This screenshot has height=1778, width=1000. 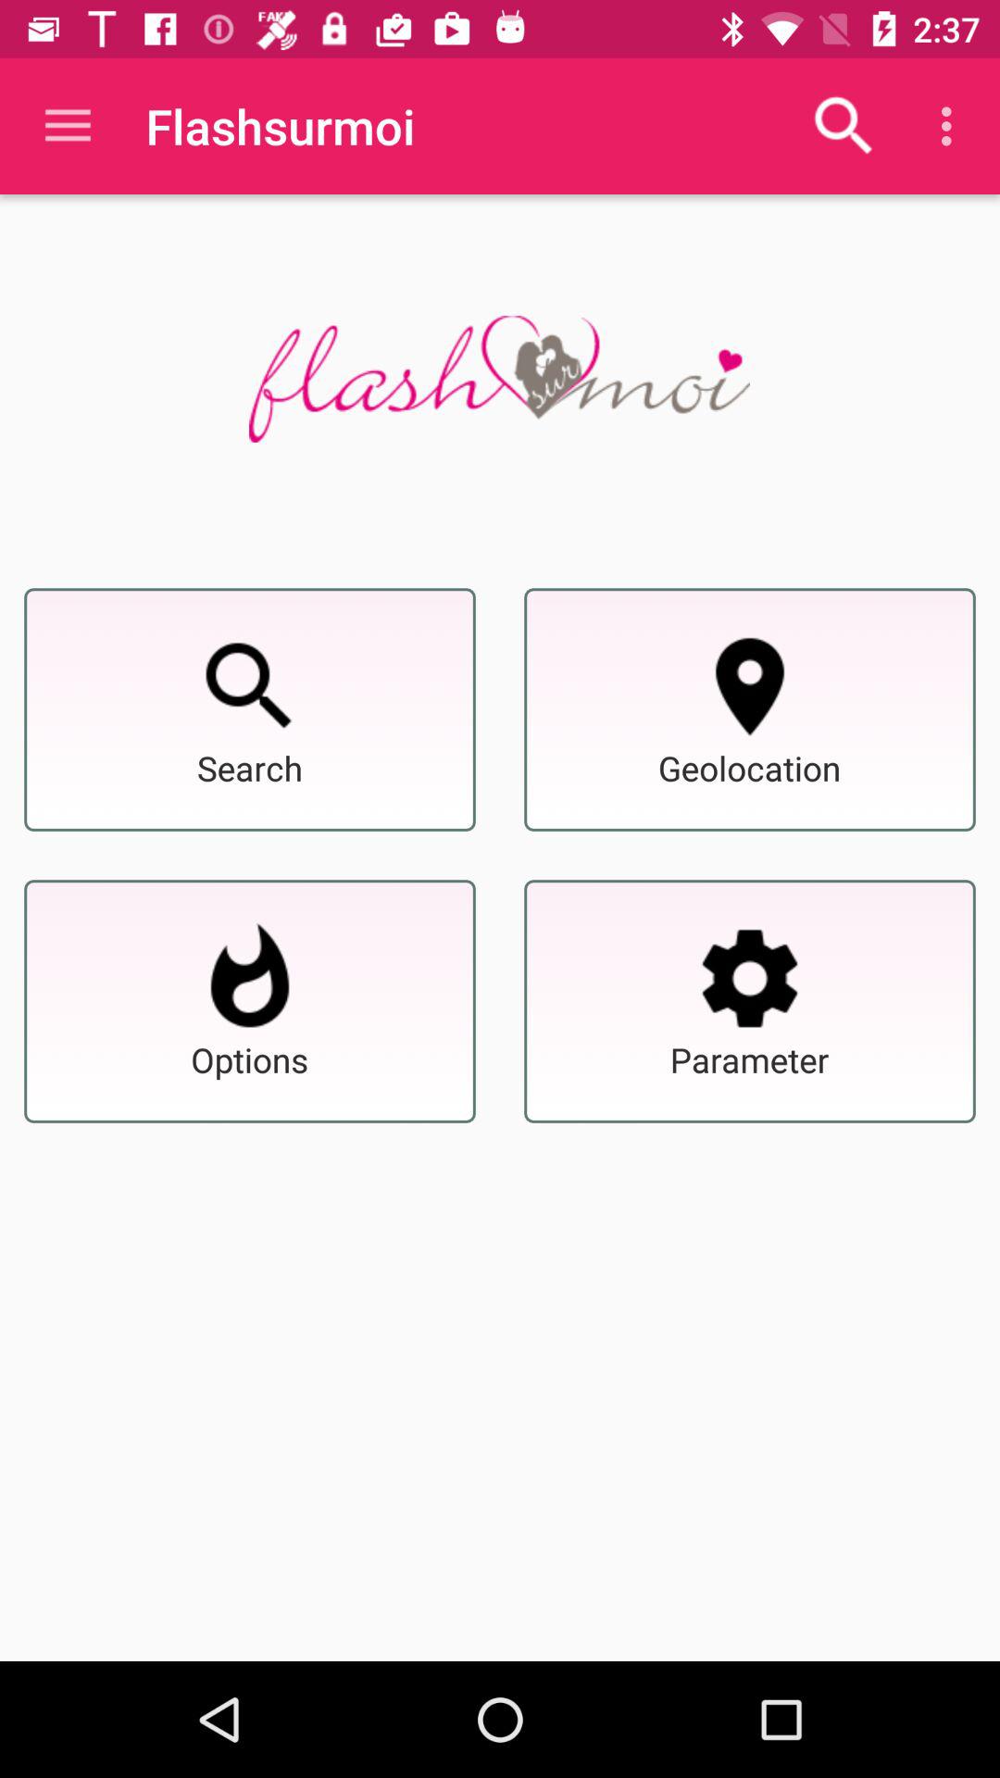 What do you see at coordinates (250, 686) in the screenshot?
I see `search` at bounding box center [250, 686].